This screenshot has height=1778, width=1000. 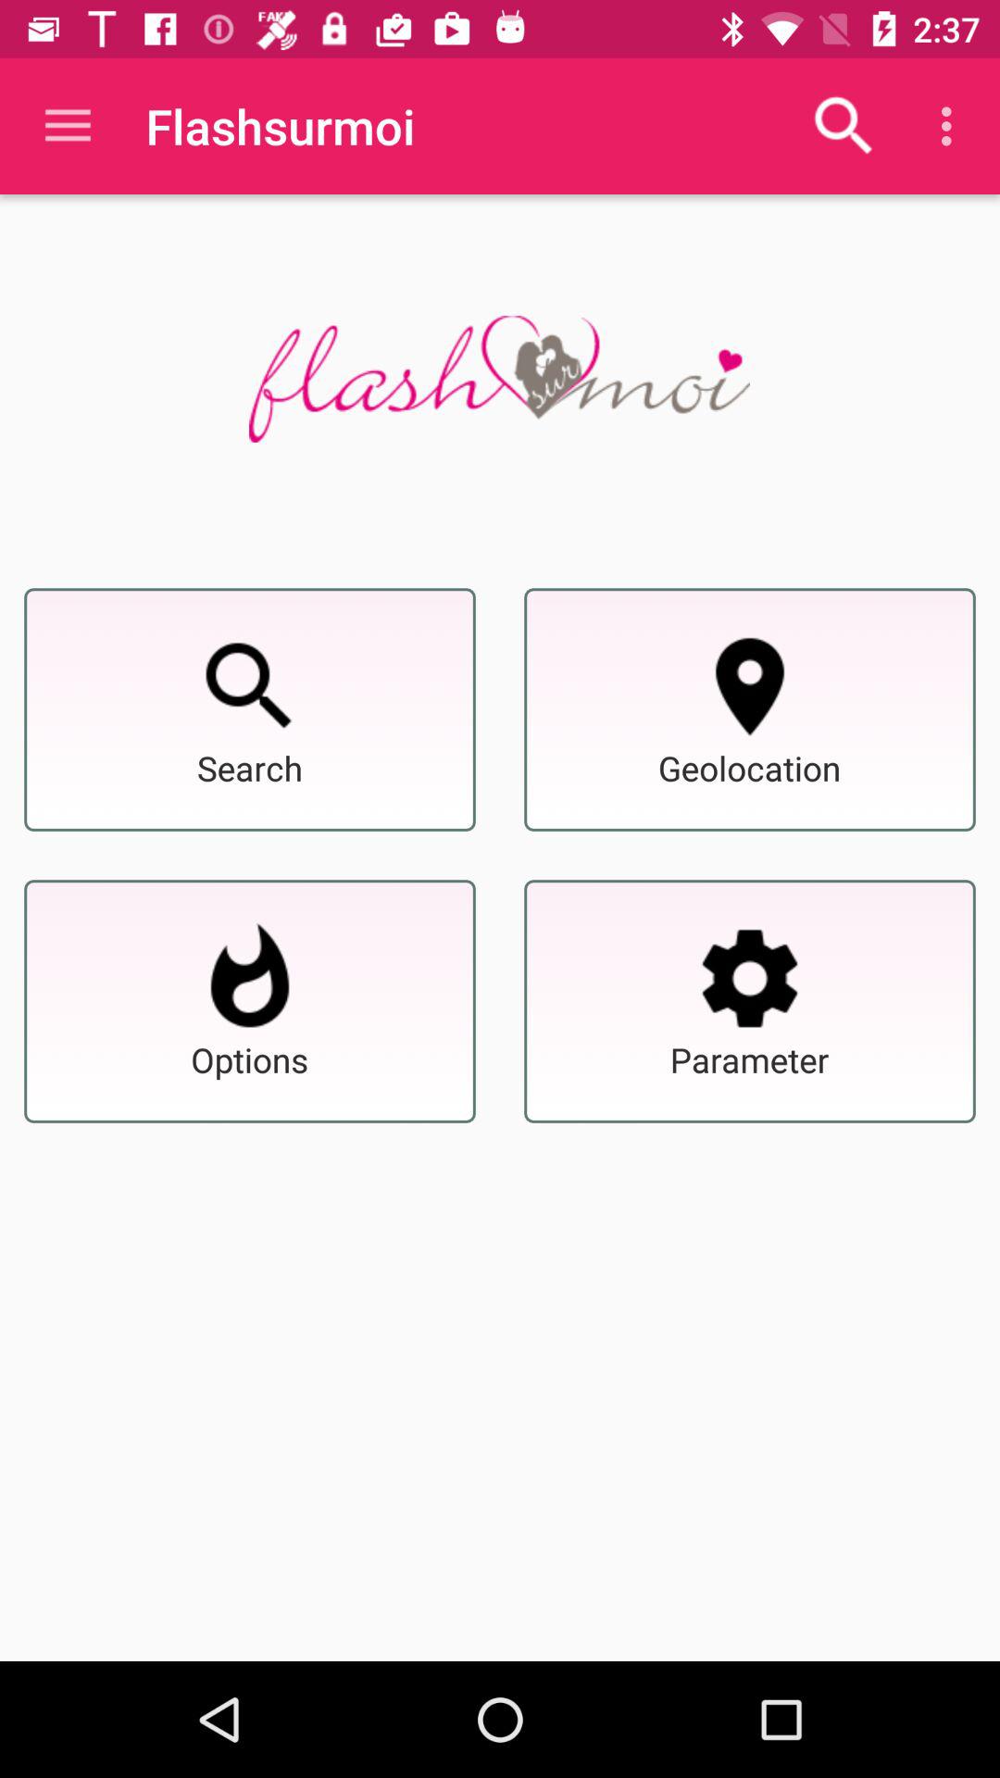 What do you see at coordinates (250, 686) in the screenshot?
I see `search` at bounding box center [250, 686].